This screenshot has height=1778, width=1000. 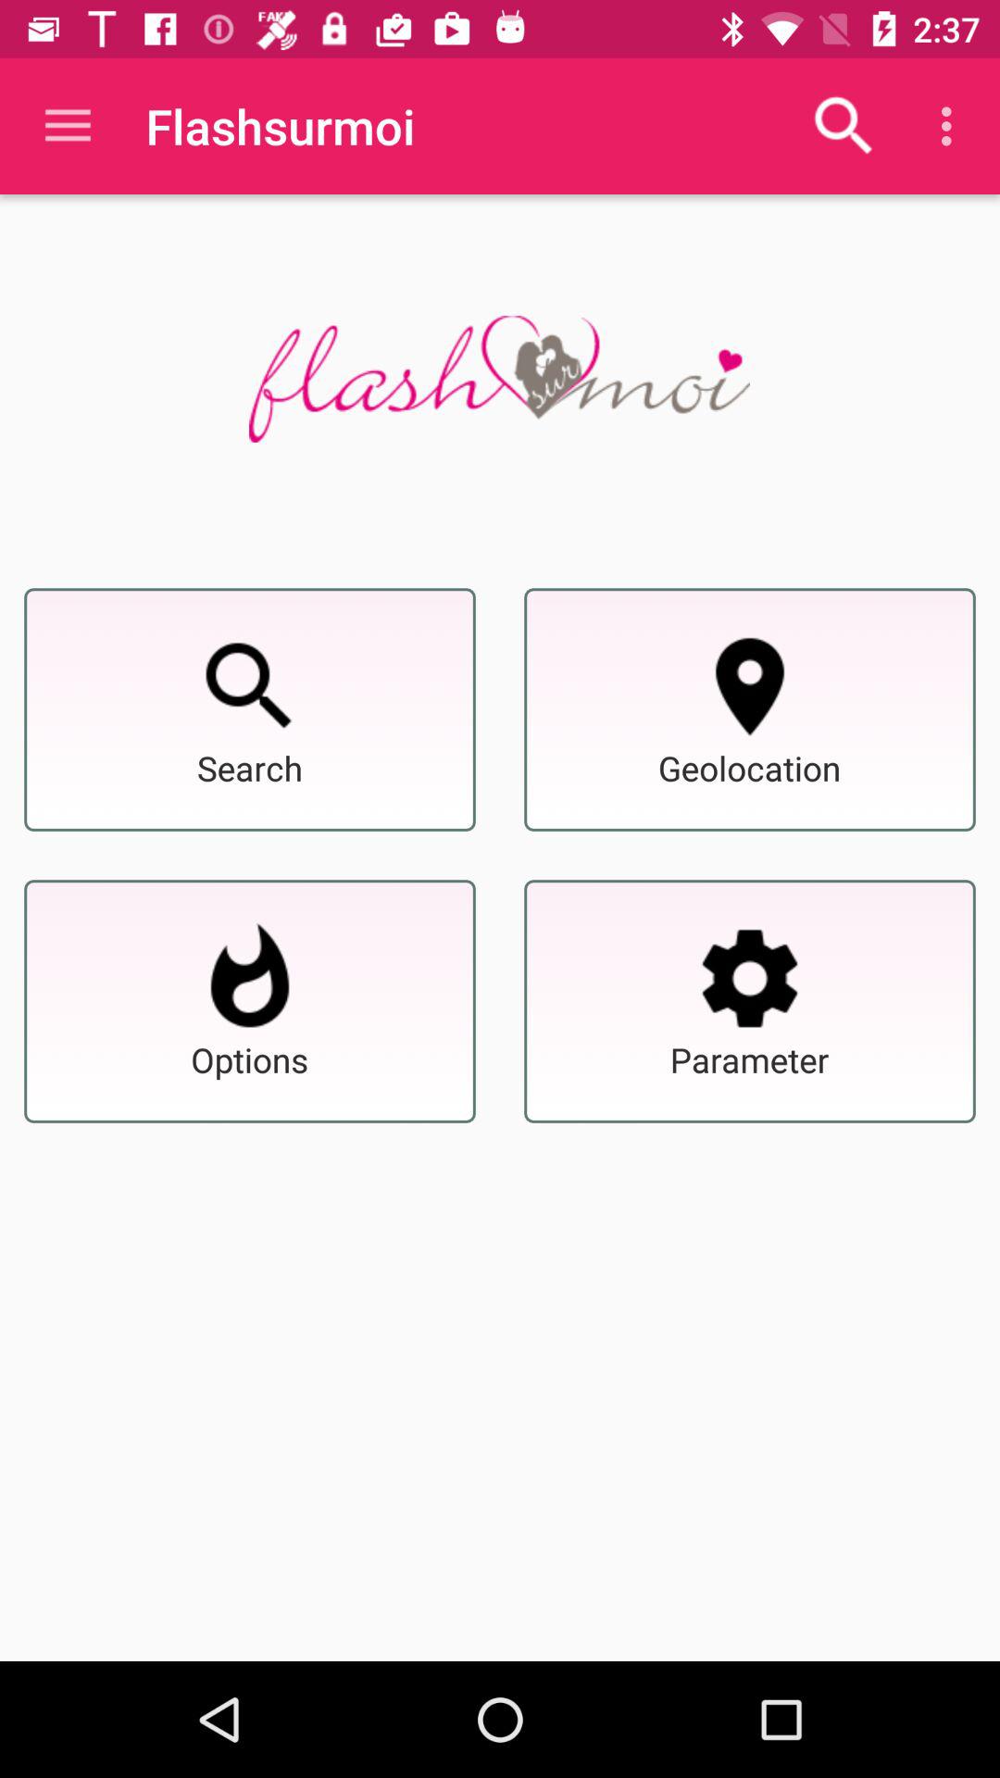 What do you see at coordinates (250, 686) in the screenshot?
I see `search` at bounding box center [250, 686].